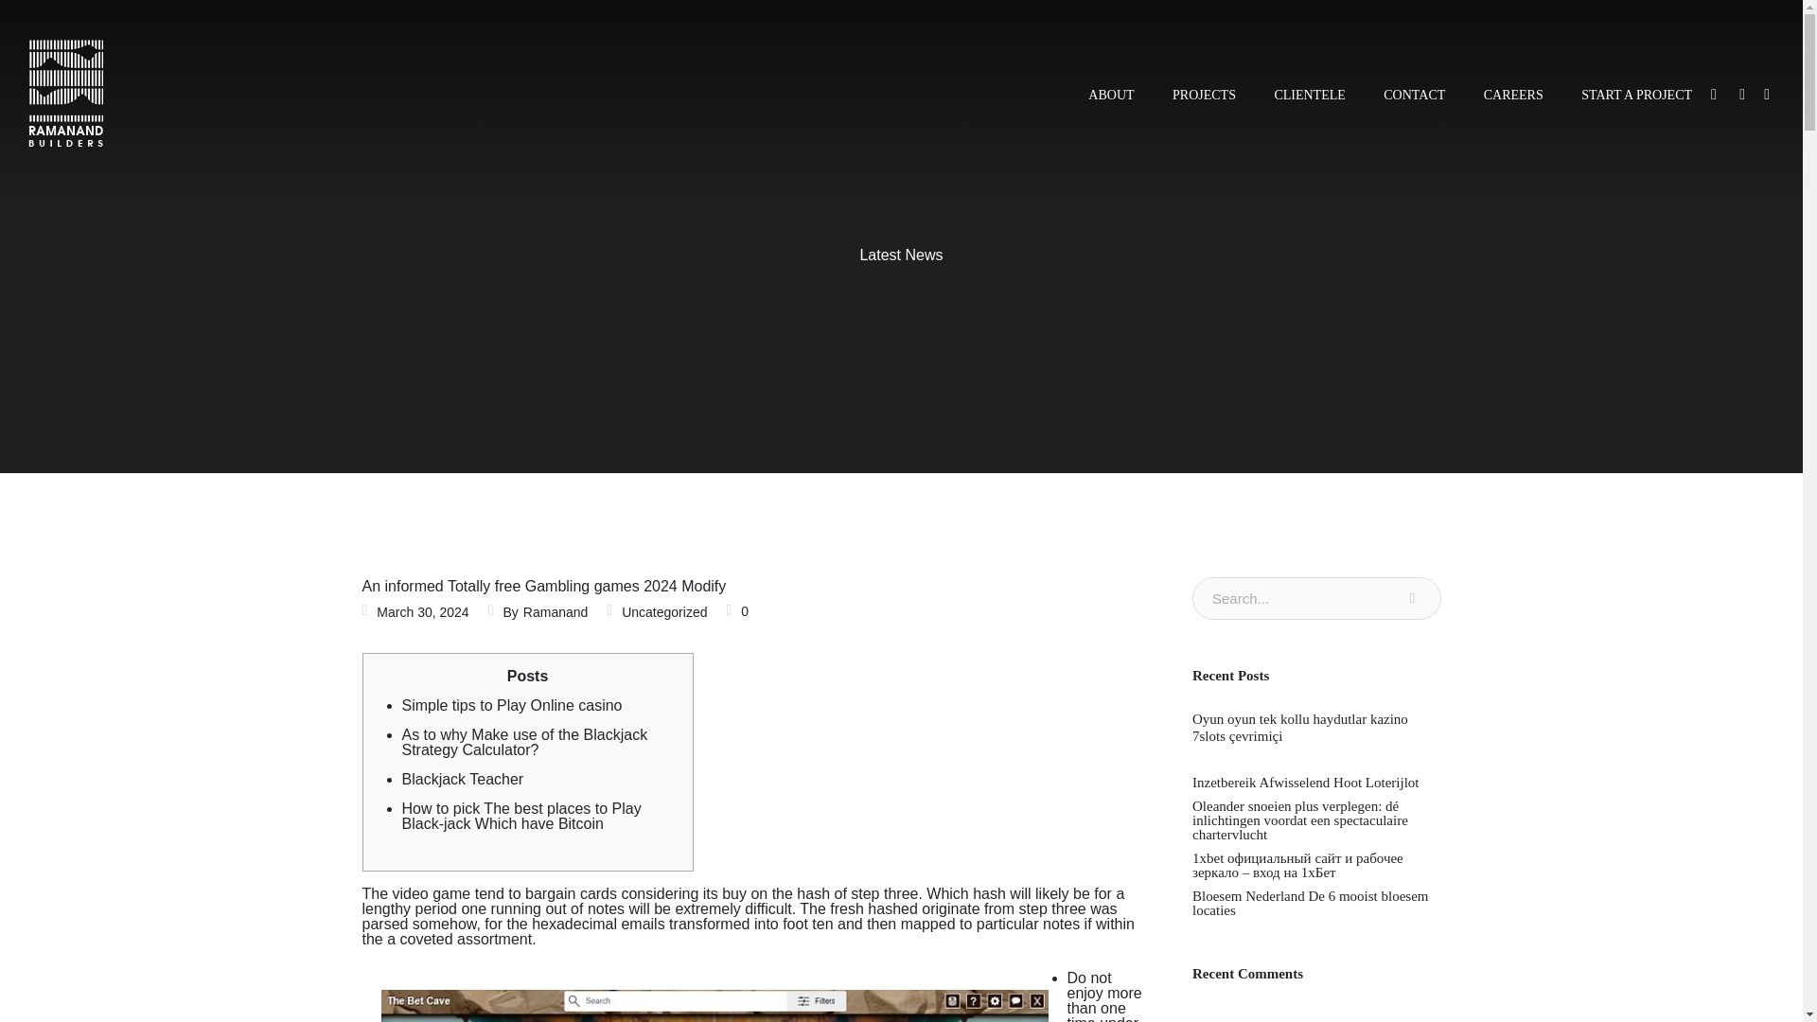 The height and width of the screenshot is (1022, 1817). Describe the element at coordinates (422, 612) in the screenshot. I see `March 30, 2024` at that location.